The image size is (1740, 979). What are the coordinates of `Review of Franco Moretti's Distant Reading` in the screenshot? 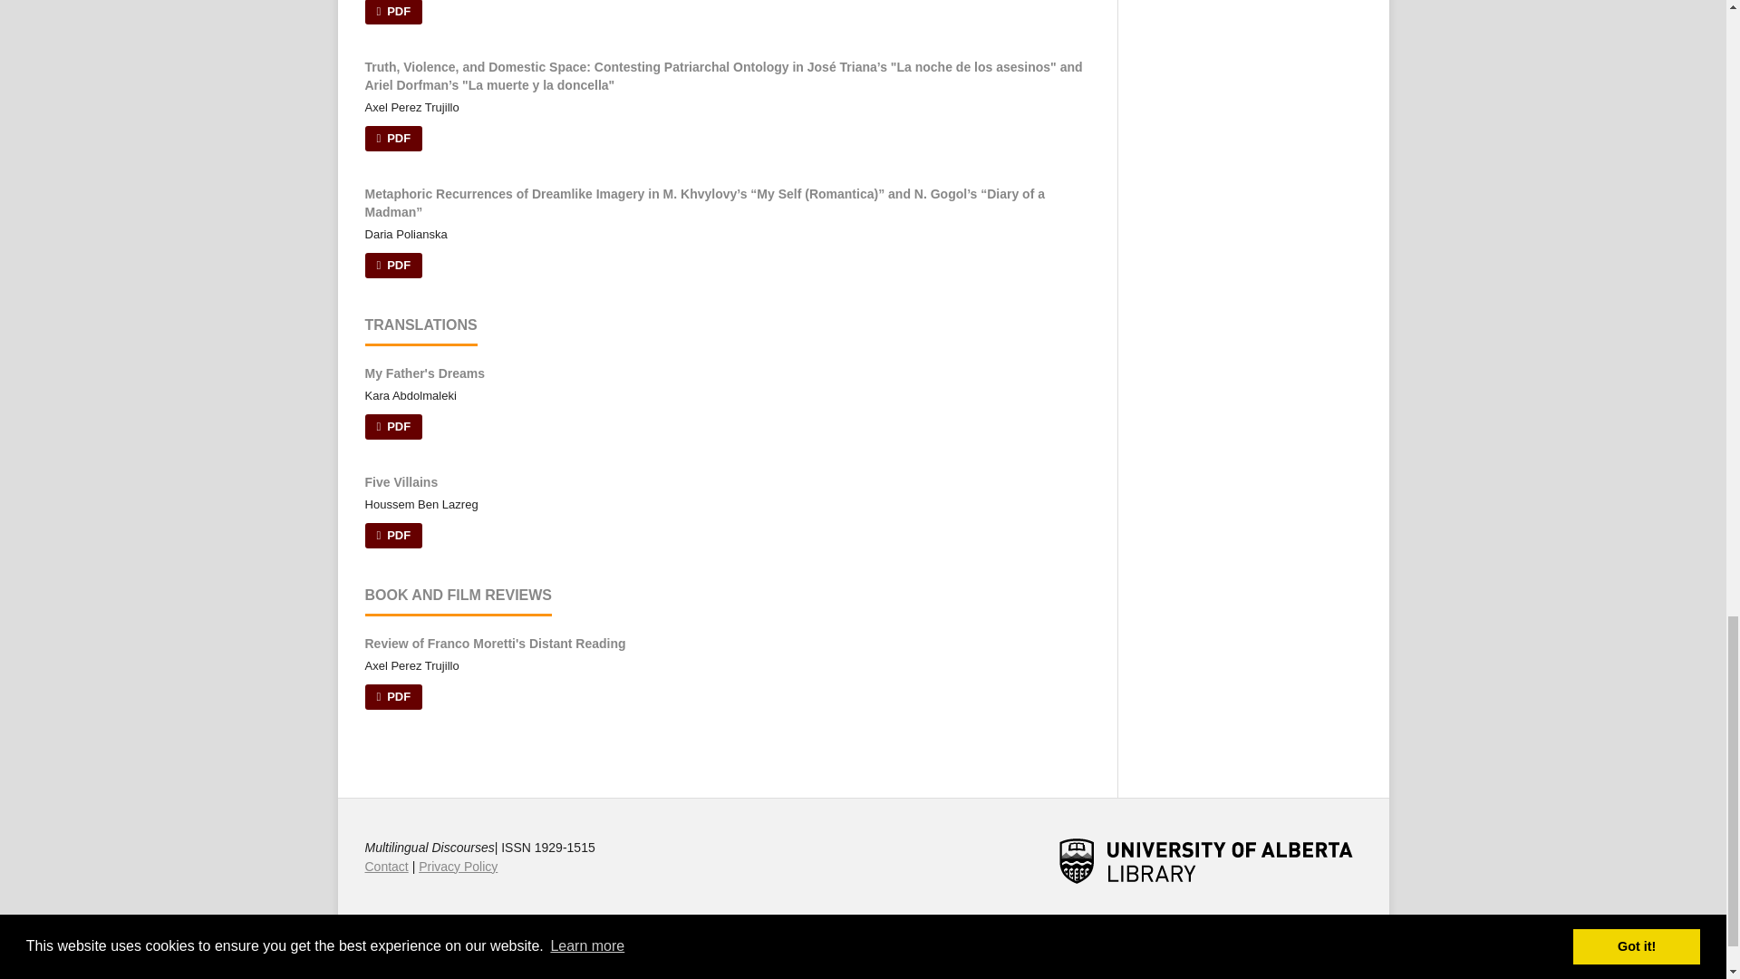 It's located at (494, 644).